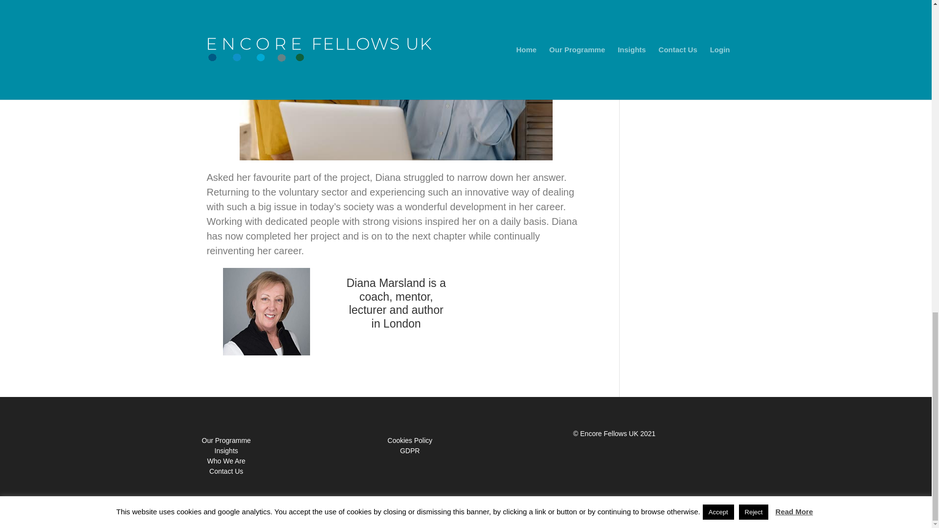 The width and height of the screenshot is (939, 528). Describe the element at coordinates (410, 450) in the screenshot. I see `GDPR` at that location.